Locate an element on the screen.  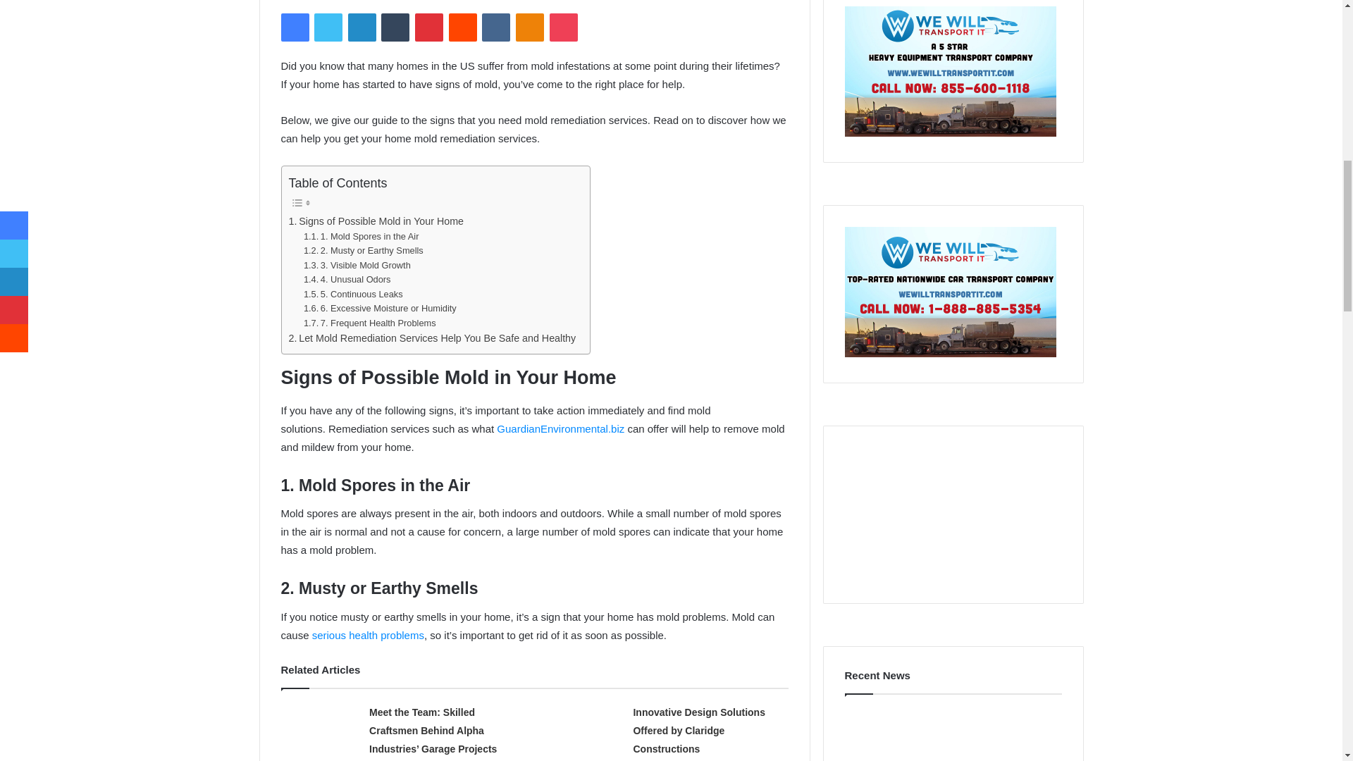
Odnoklassniki is located at coordinates (529, 27).